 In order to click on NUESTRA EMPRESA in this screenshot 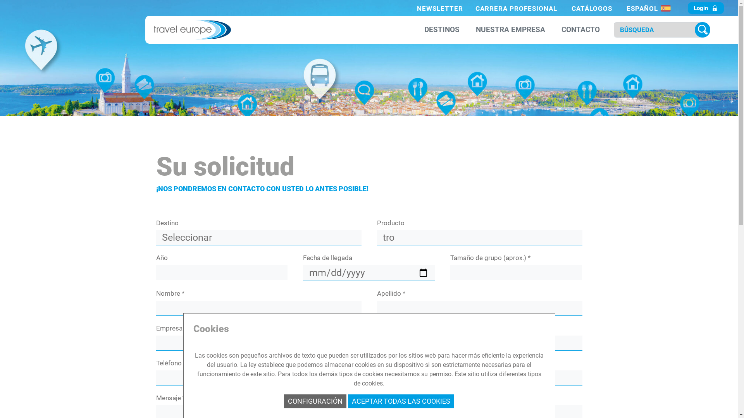, I will do `click(511, 30)`.